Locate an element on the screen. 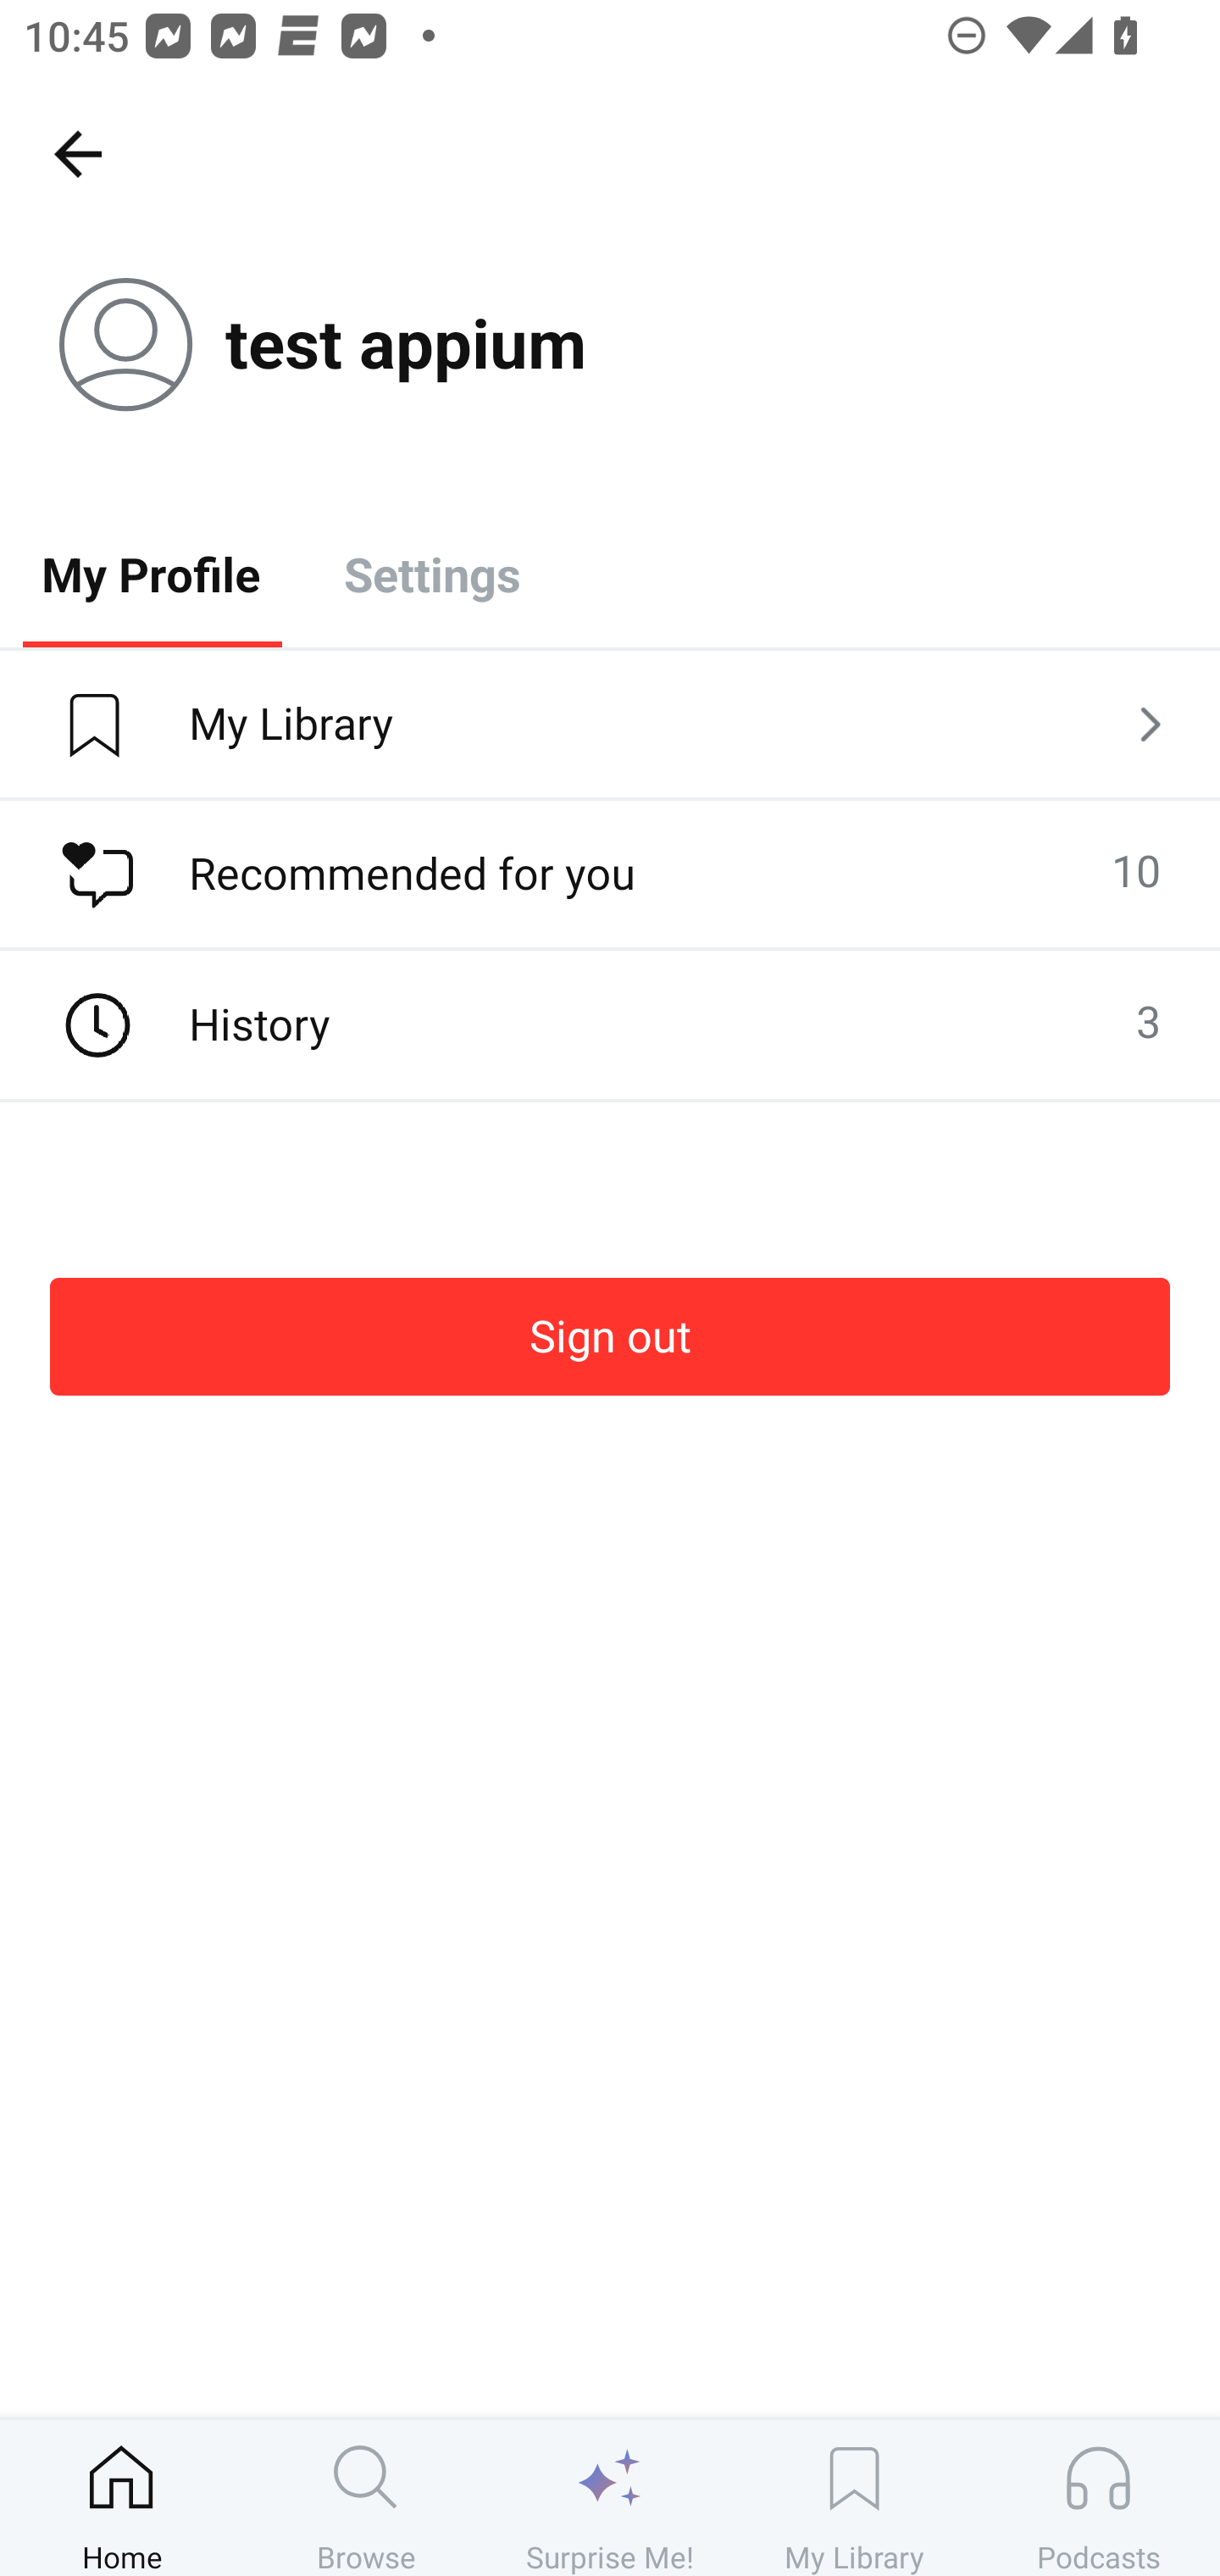  Podcasts is located at coordinates (1098, 2497).